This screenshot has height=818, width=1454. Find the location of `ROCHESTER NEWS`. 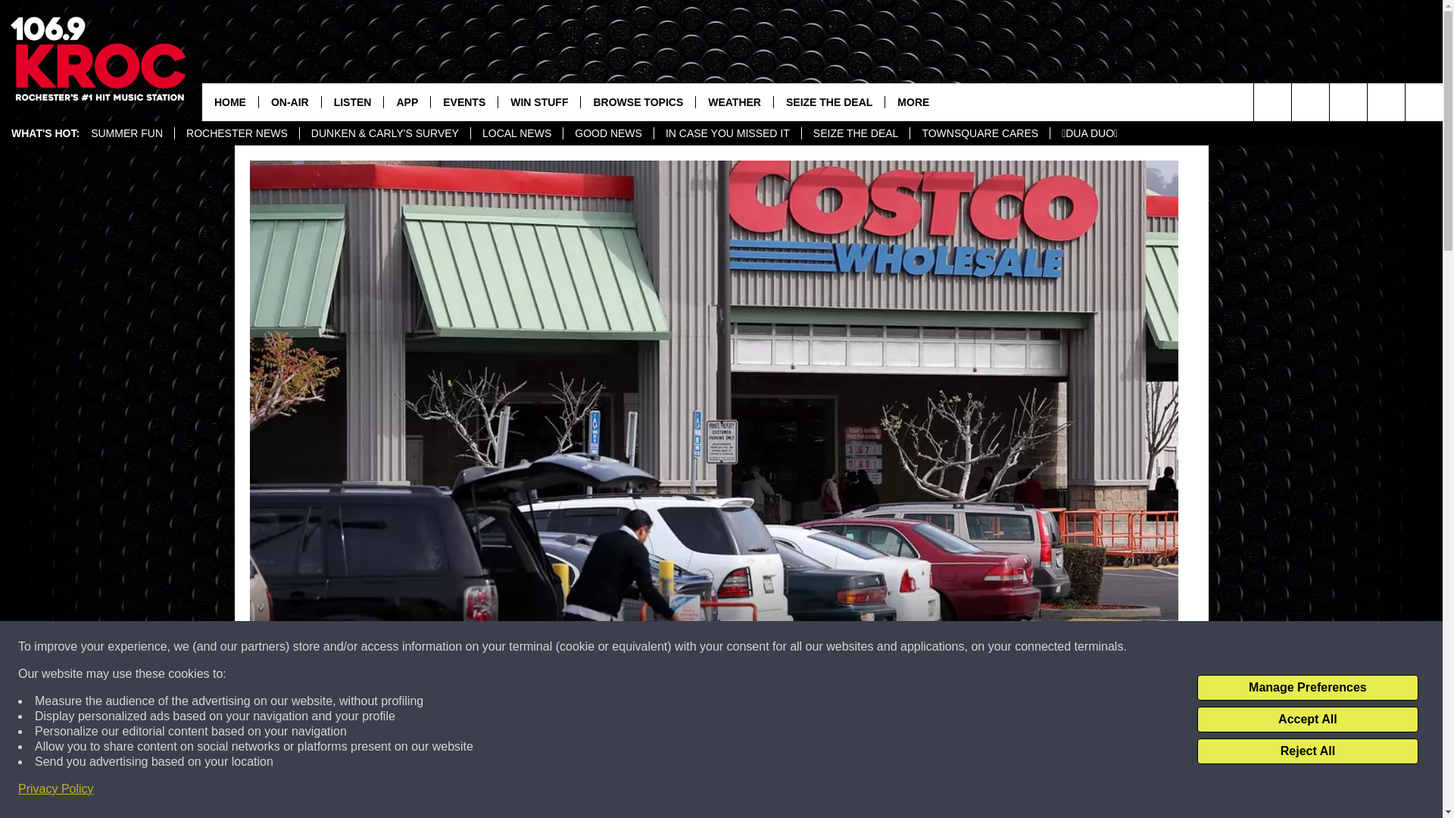

ROCHESTER NEWS is located at coordinates (236, 133).